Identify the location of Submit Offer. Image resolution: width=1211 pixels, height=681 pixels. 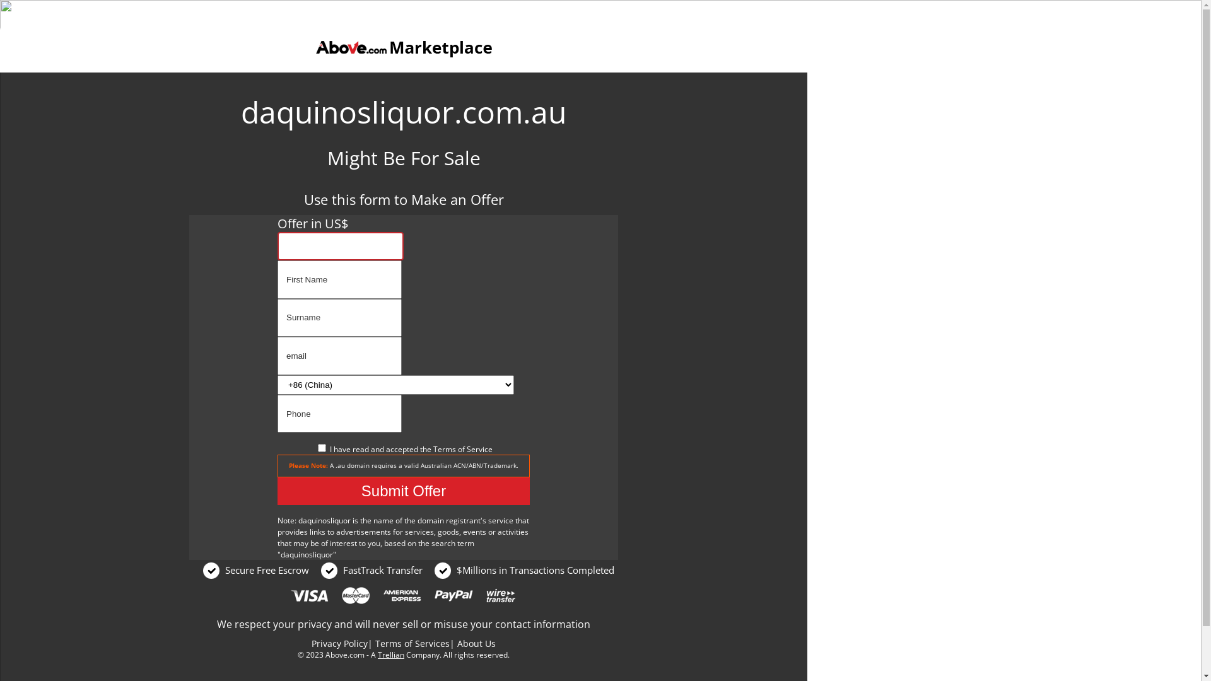
(404, 491).